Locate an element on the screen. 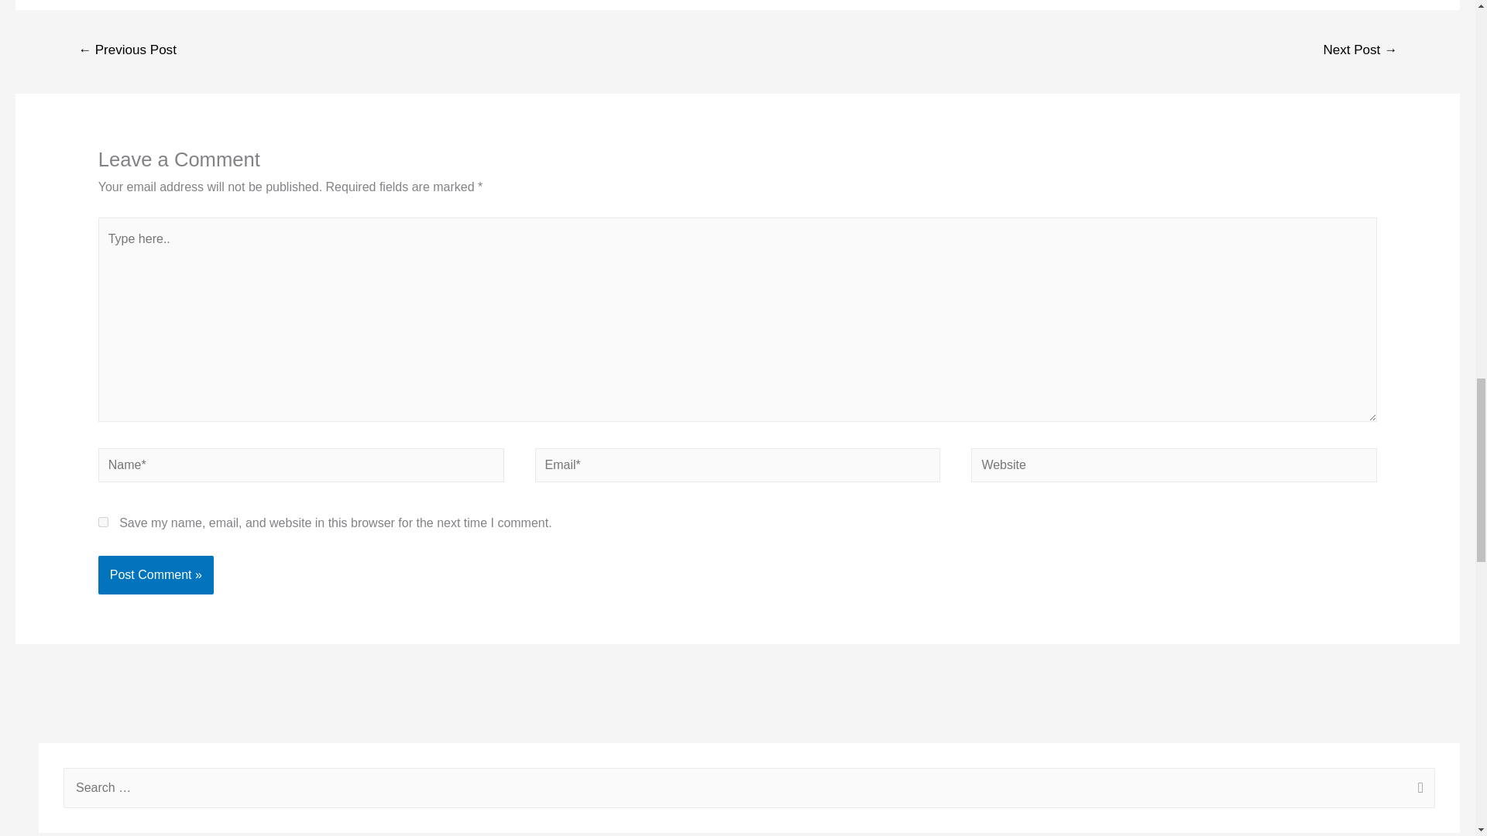  yes is located at coordinates (103, 522).